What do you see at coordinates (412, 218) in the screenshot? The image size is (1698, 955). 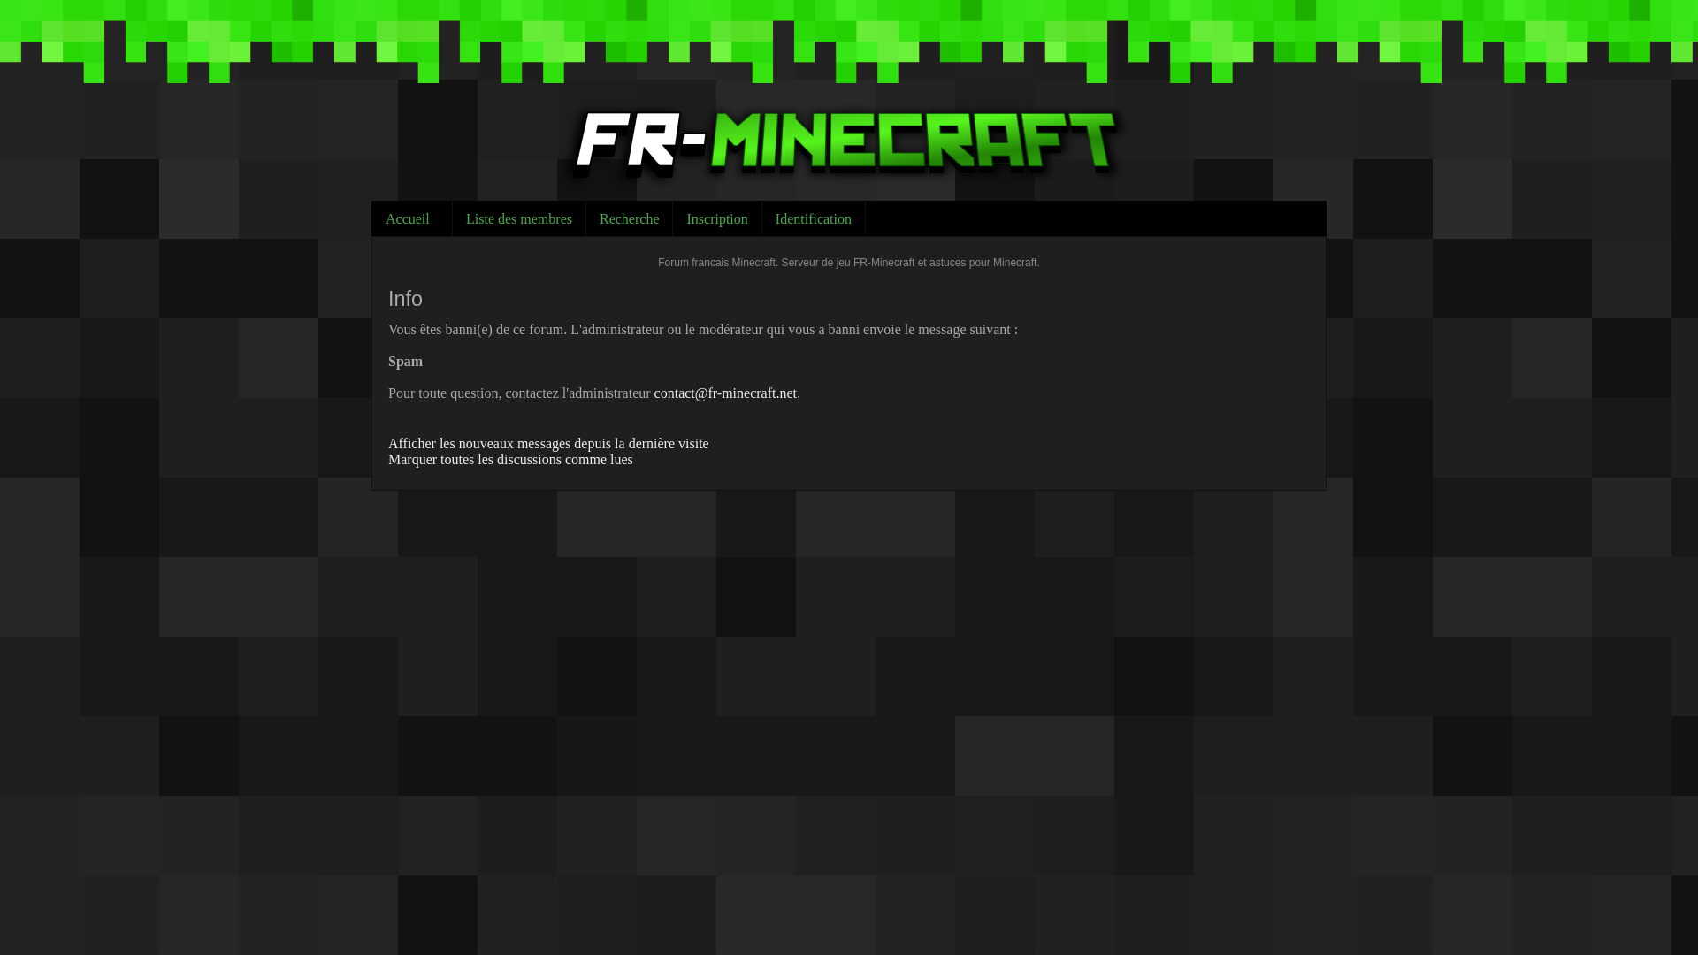 I see `Accueil` at bounding box center [412, 218].